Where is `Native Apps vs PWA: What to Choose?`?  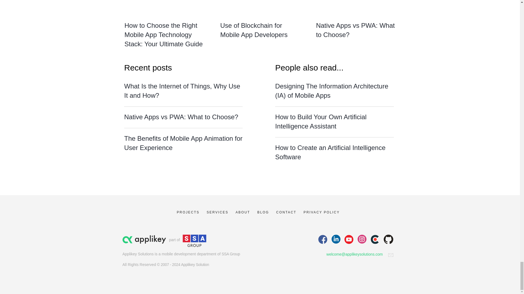 Native Apps vs PWA: What to Choose? is located at coordinates (355, 30).